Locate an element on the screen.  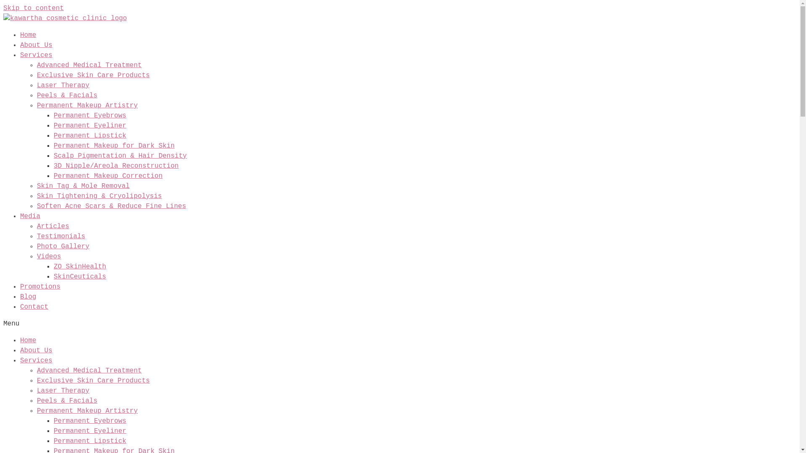
Articles is located at coordinates (53, 226).